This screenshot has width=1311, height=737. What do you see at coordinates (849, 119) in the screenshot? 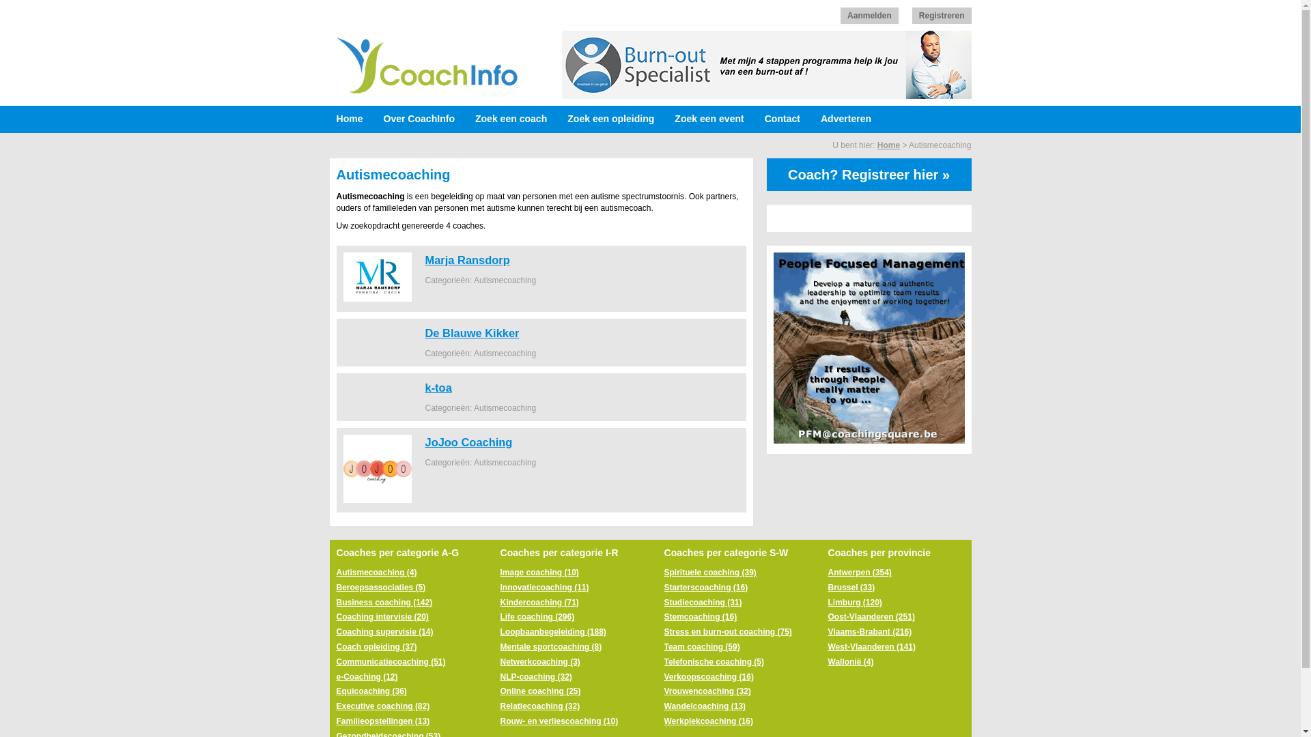
I see `Adverteren` at bounding box center [849, 119].